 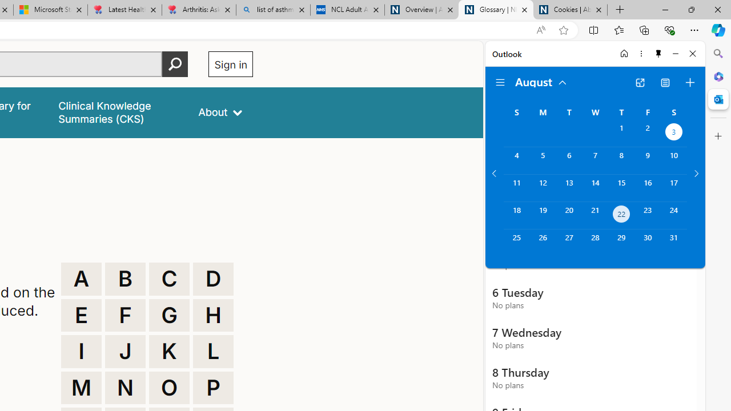 I want to click on H, so click(x=213, y=315).